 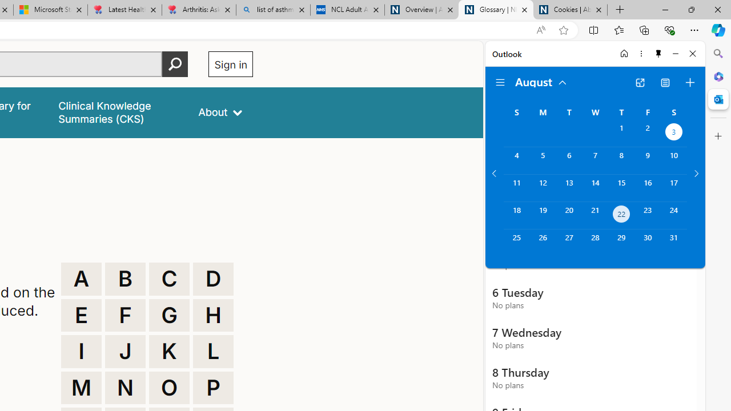 I want to click on H, so click(x=213, y=315).